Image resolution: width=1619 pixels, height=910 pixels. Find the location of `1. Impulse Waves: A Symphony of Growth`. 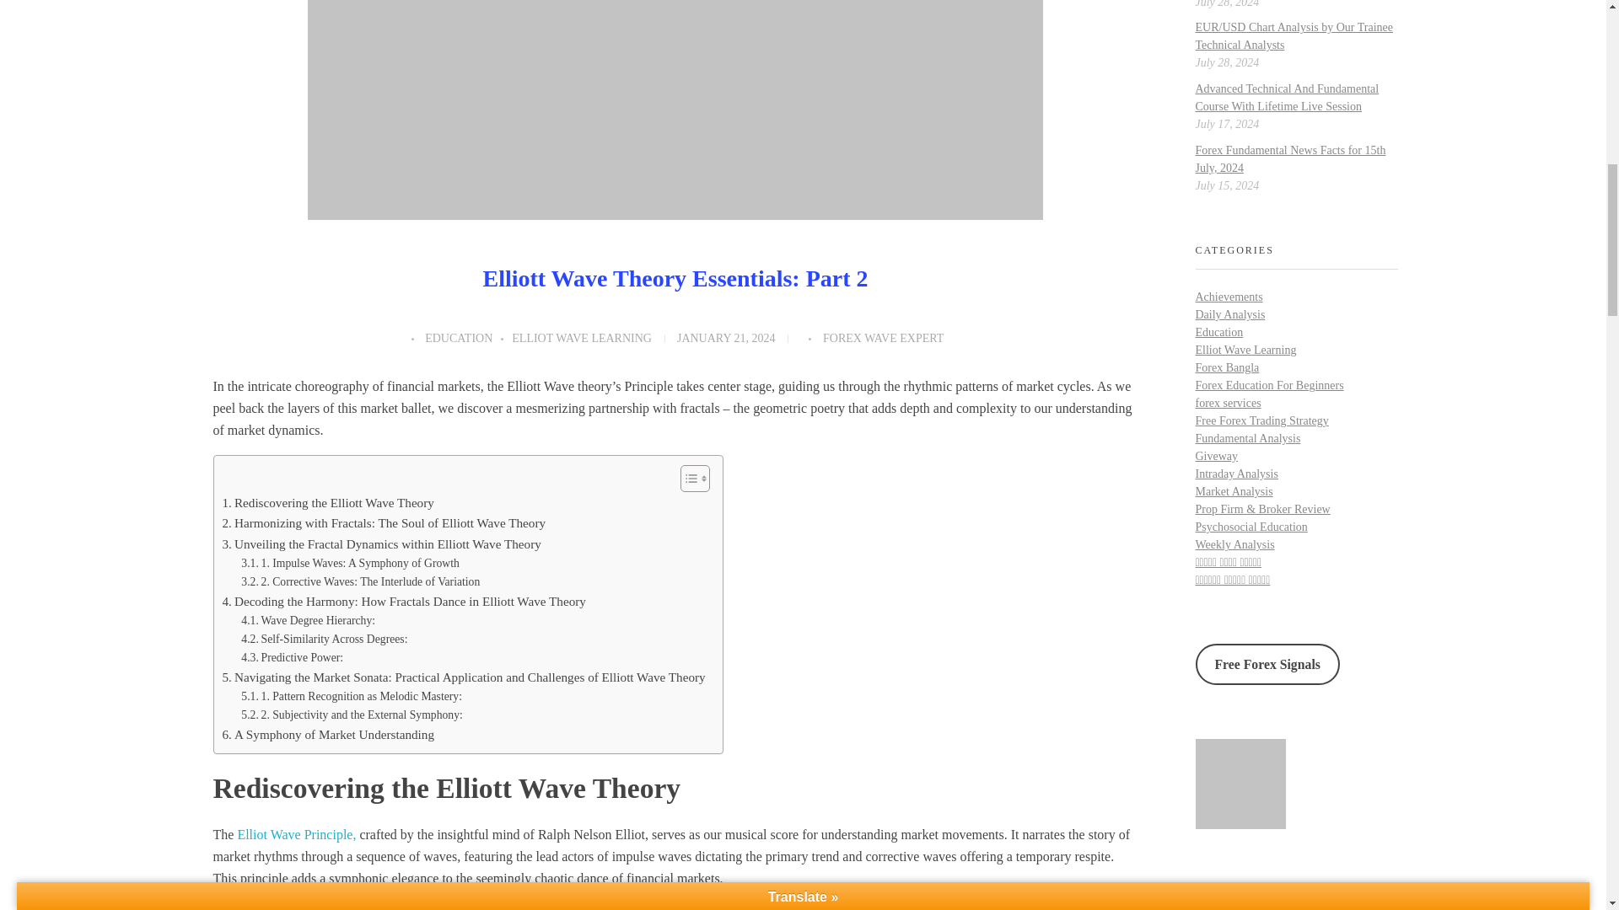

1. Impulse Waves: A Symphony of Growth is located at coordinates (351, 563).